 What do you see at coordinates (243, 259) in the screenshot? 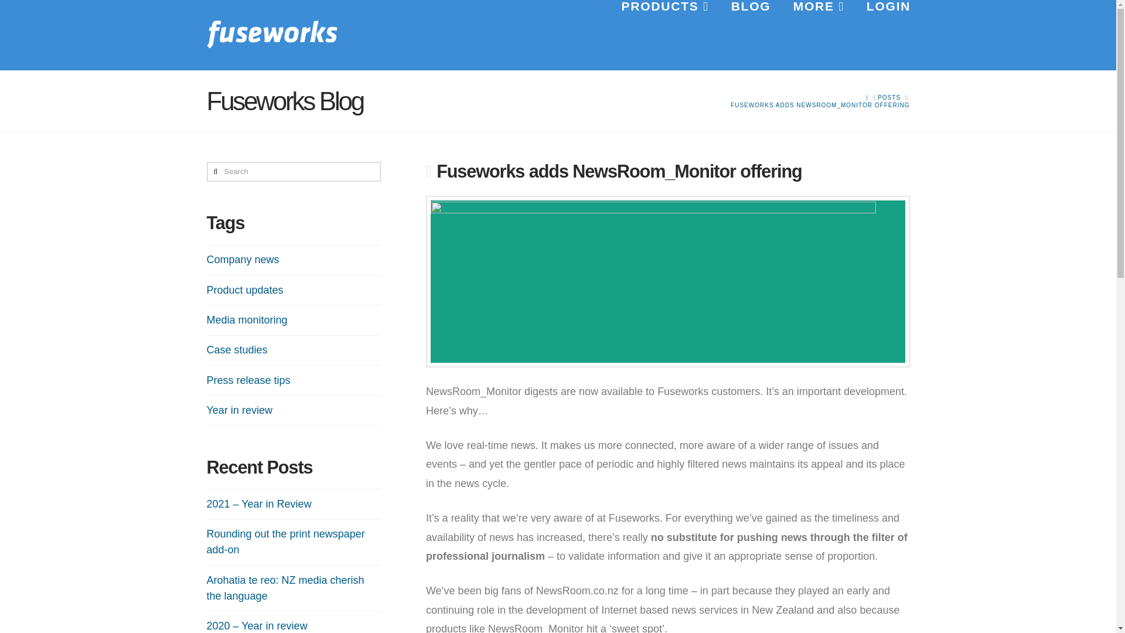
I see `Company news` at bounding box center [243, 259].